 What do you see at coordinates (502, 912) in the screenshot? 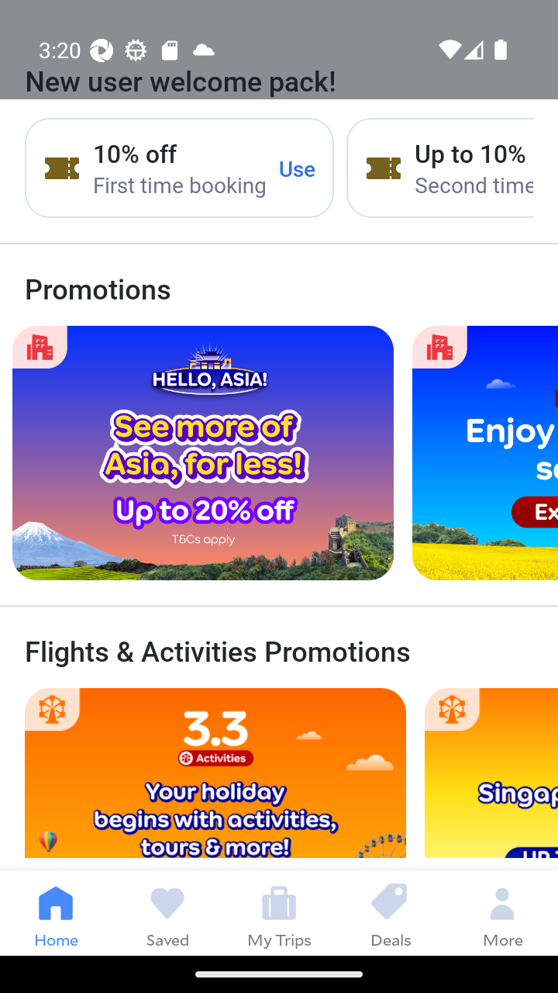
I see `More` at bounding box center [502, 912].